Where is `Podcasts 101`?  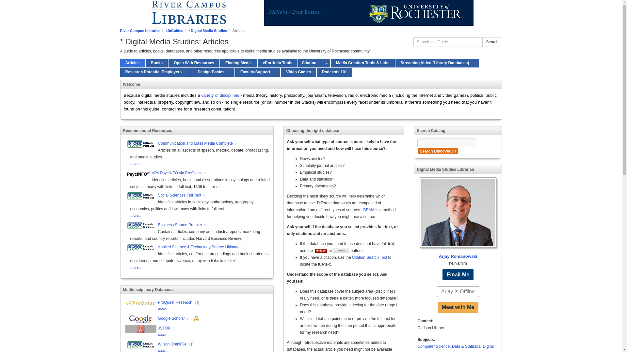
Podcasts 101 is located at coordinates (228, 225).